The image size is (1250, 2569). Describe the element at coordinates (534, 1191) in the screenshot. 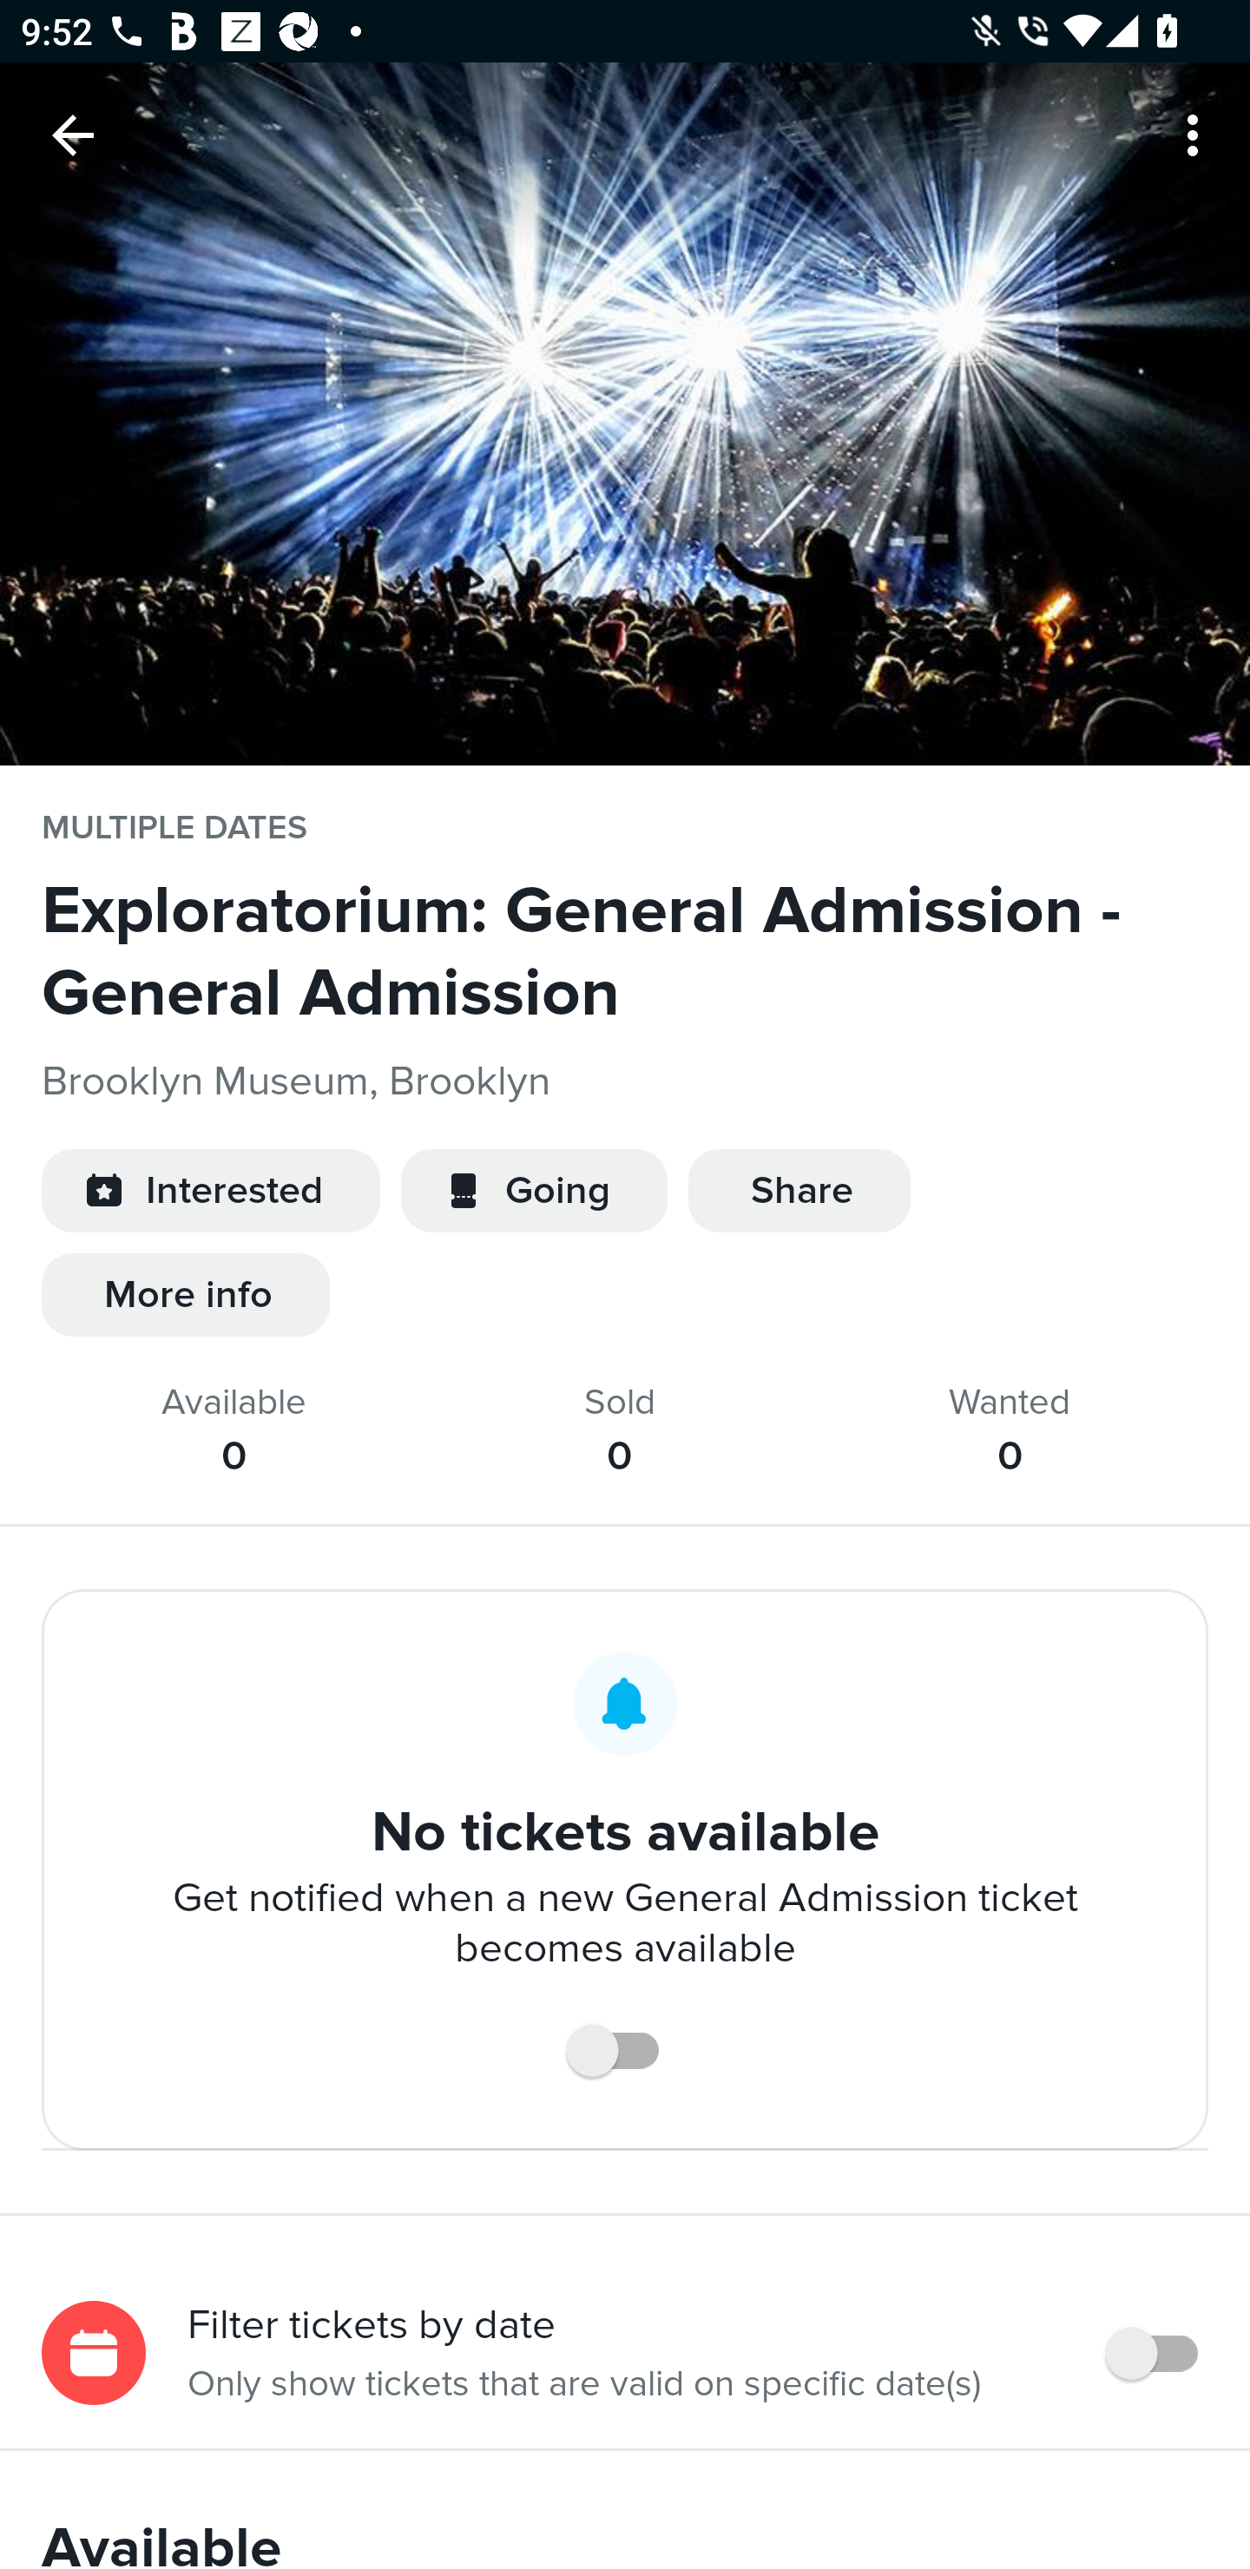

I see `Going` at that location.